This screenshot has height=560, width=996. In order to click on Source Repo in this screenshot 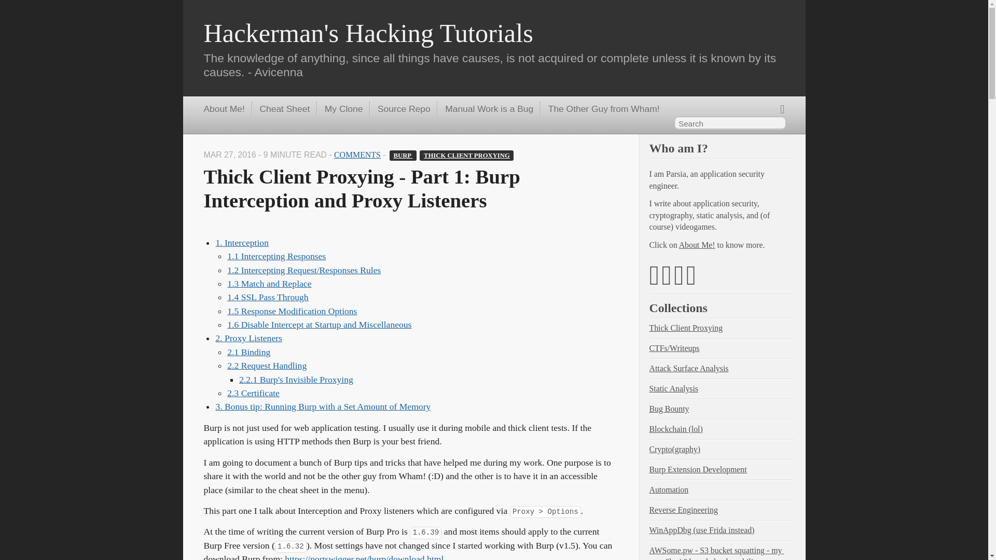, I will do `click(399, 109)`.